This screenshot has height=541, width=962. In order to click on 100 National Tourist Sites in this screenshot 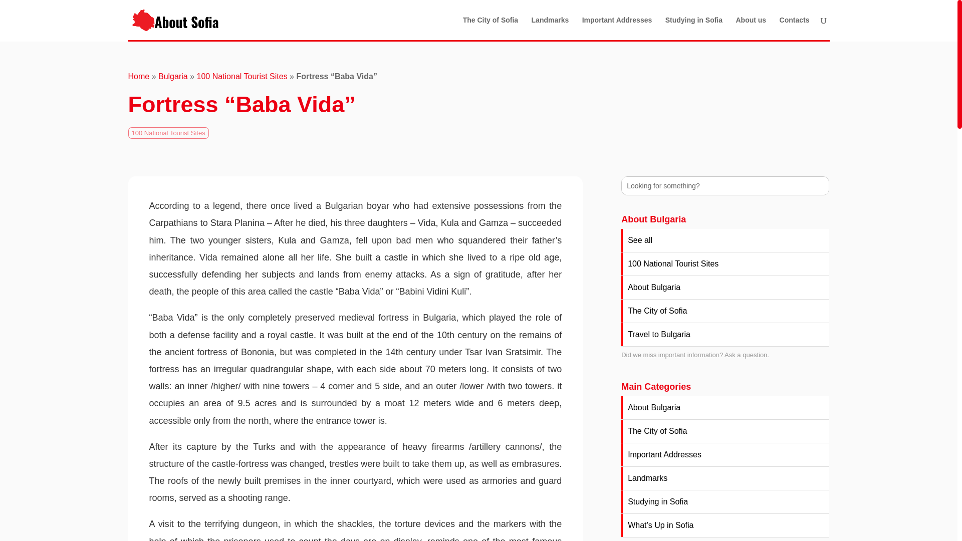, I will do `click(242, 76)`.